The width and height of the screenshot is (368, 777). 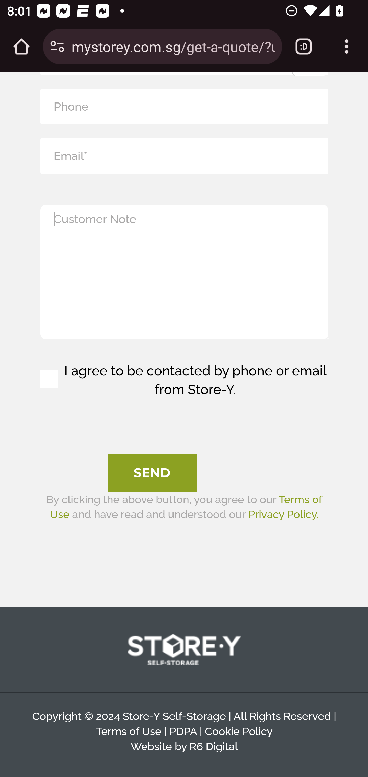 I want to click on Open the home page, so click(x=21, y=47).